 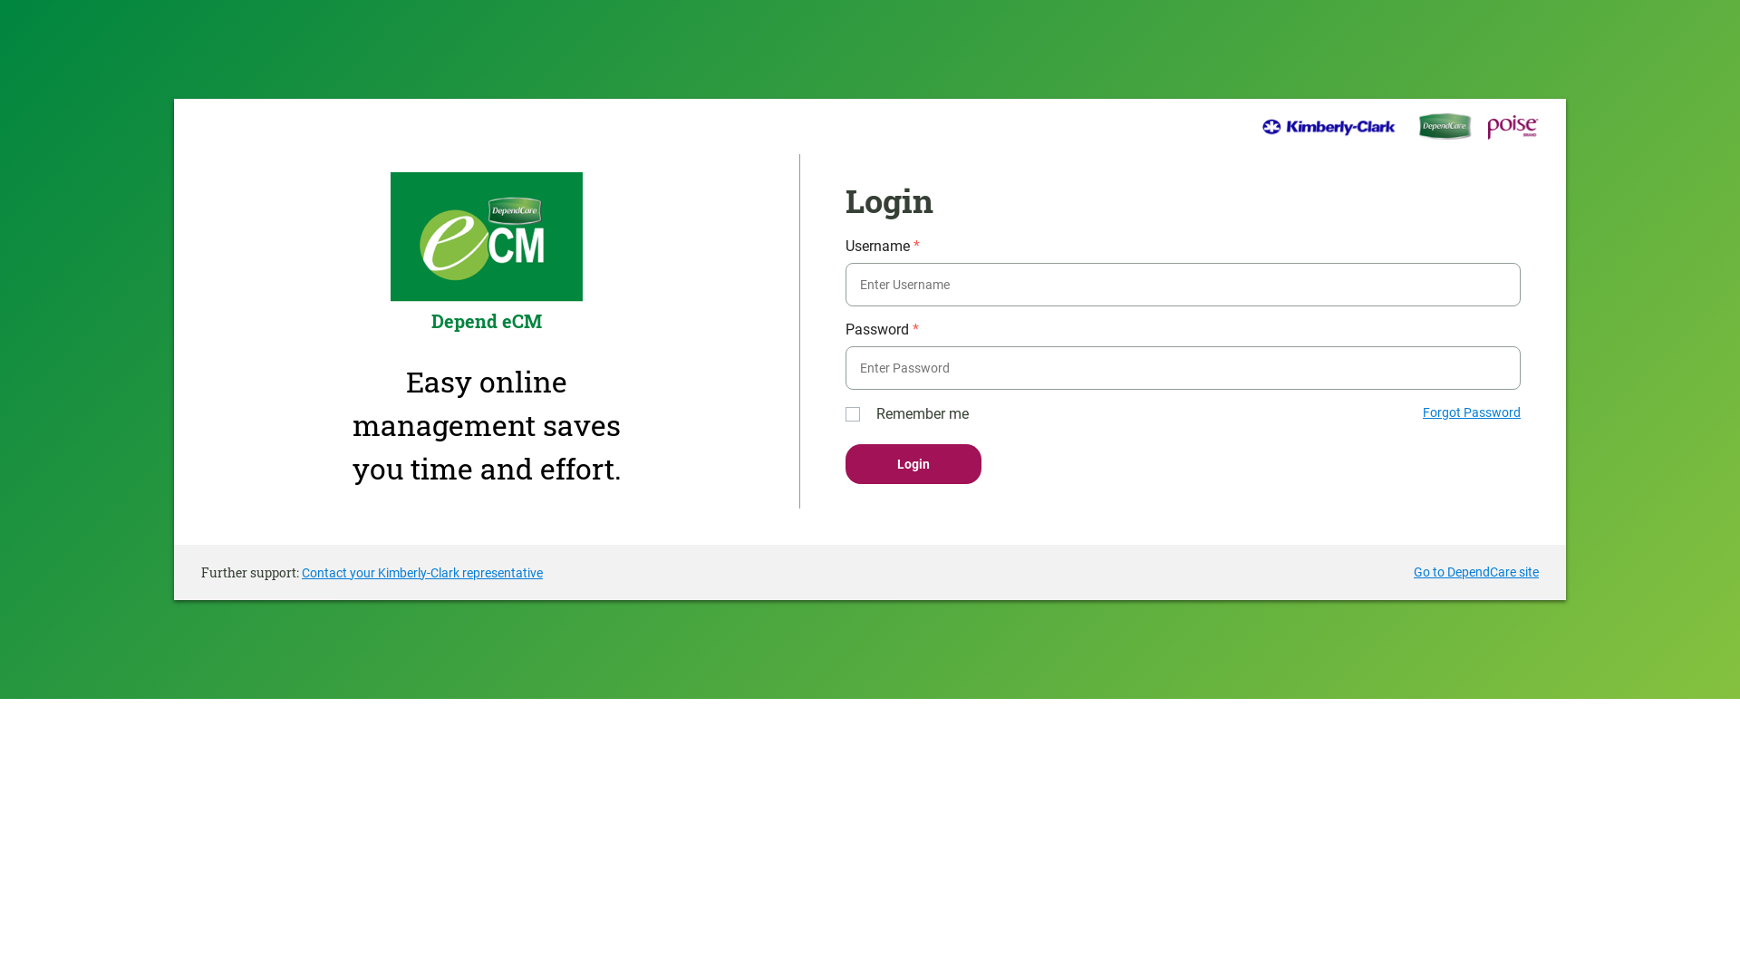 What do you see at coordinates (913, 464) in the screenshot?
I see `Login` at bounding box center [913, 464].